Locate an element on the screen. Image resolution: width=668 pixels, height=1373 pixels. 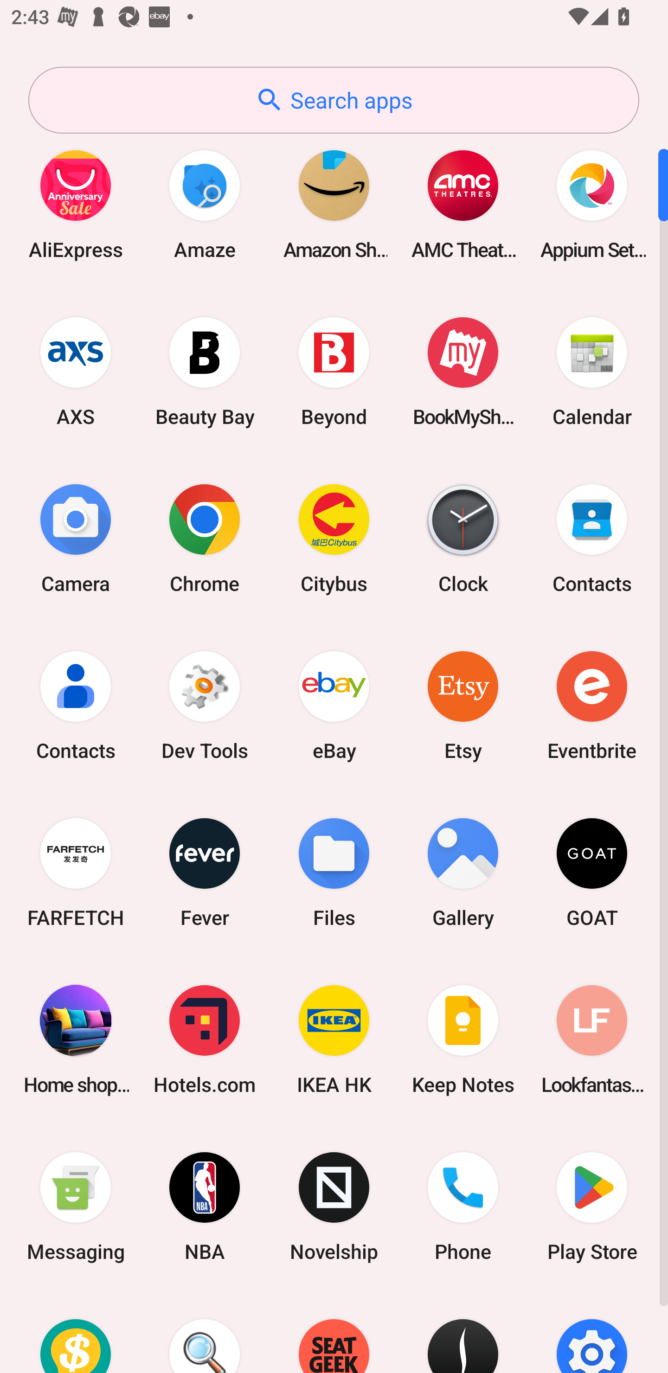
Gallery is located at coordinates (463, 872).